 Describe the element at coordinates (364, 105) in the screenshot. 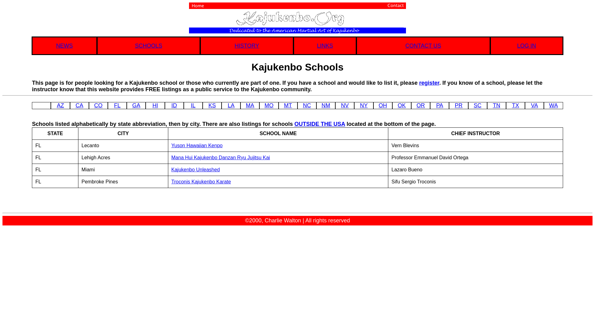

I see `NY` at that location.